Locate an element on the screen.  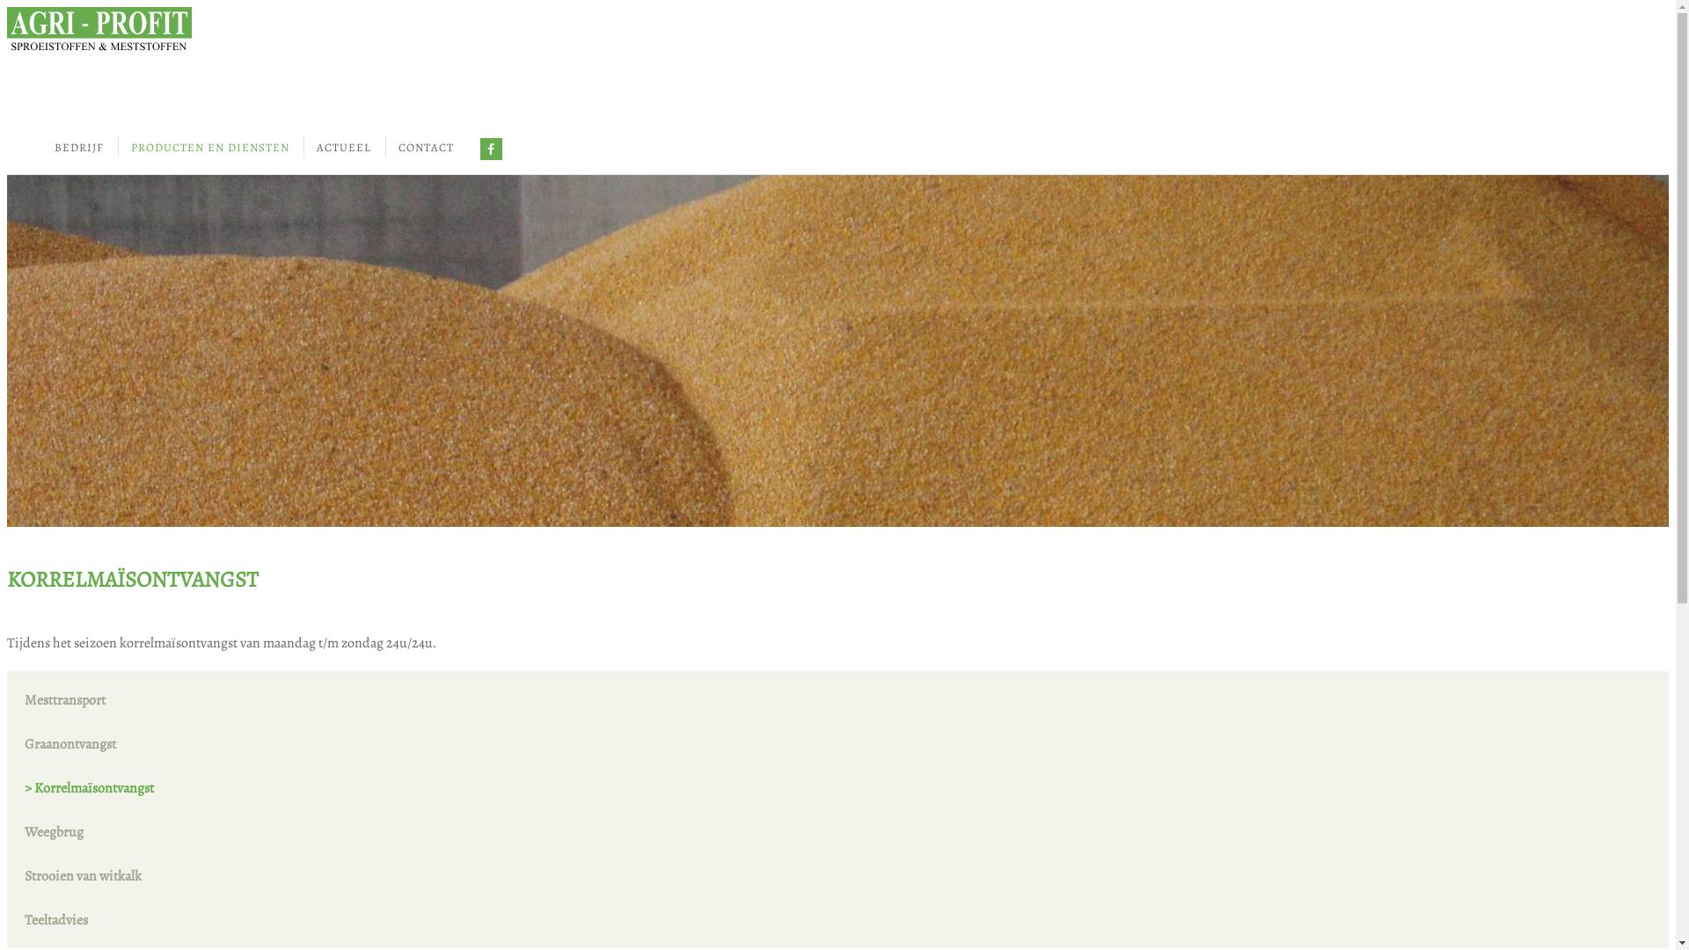
Teeltadvies is located at coordinates (837, 920).